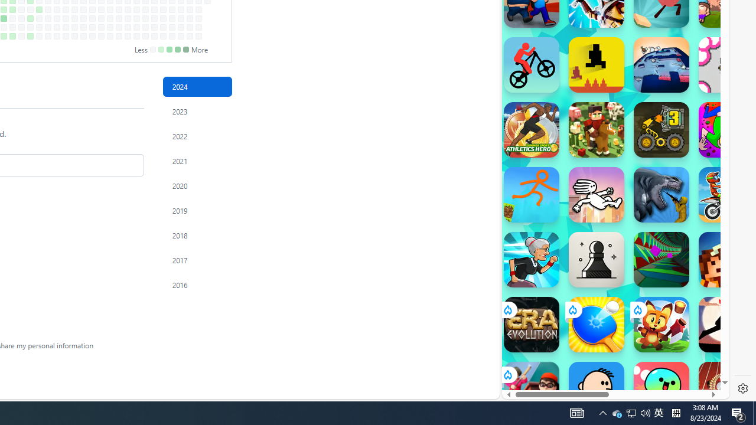 The image size is (756, 425). I want to click on 1 contribution on August 3rd., so click(12, 36).